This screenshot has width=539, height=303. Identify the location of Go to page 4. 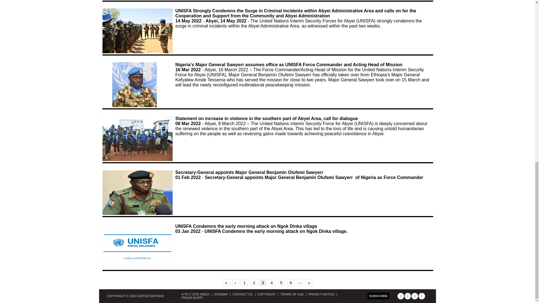
(272, 283).